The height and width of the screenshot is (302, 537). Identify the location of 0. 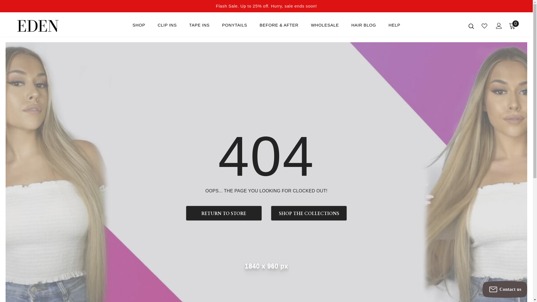
(512, 26).